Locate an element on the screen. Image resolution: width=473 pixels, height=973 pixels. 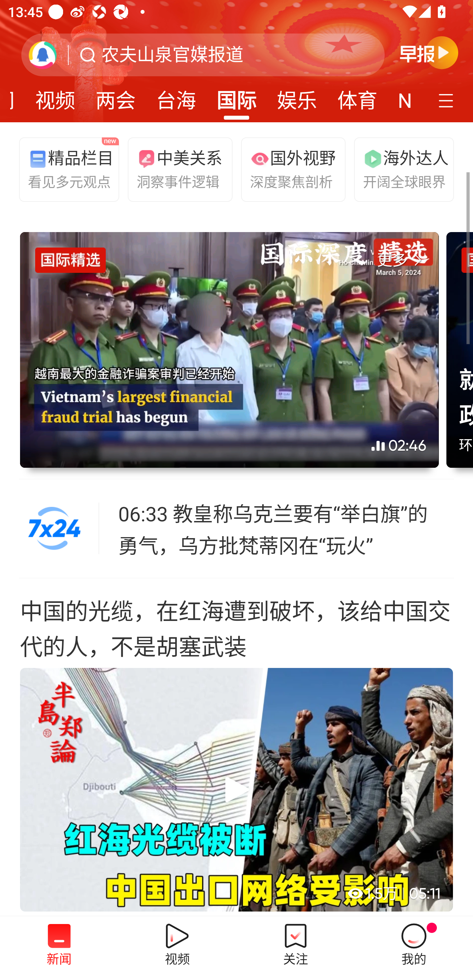
刷新 is located at coordinates (43, 55).